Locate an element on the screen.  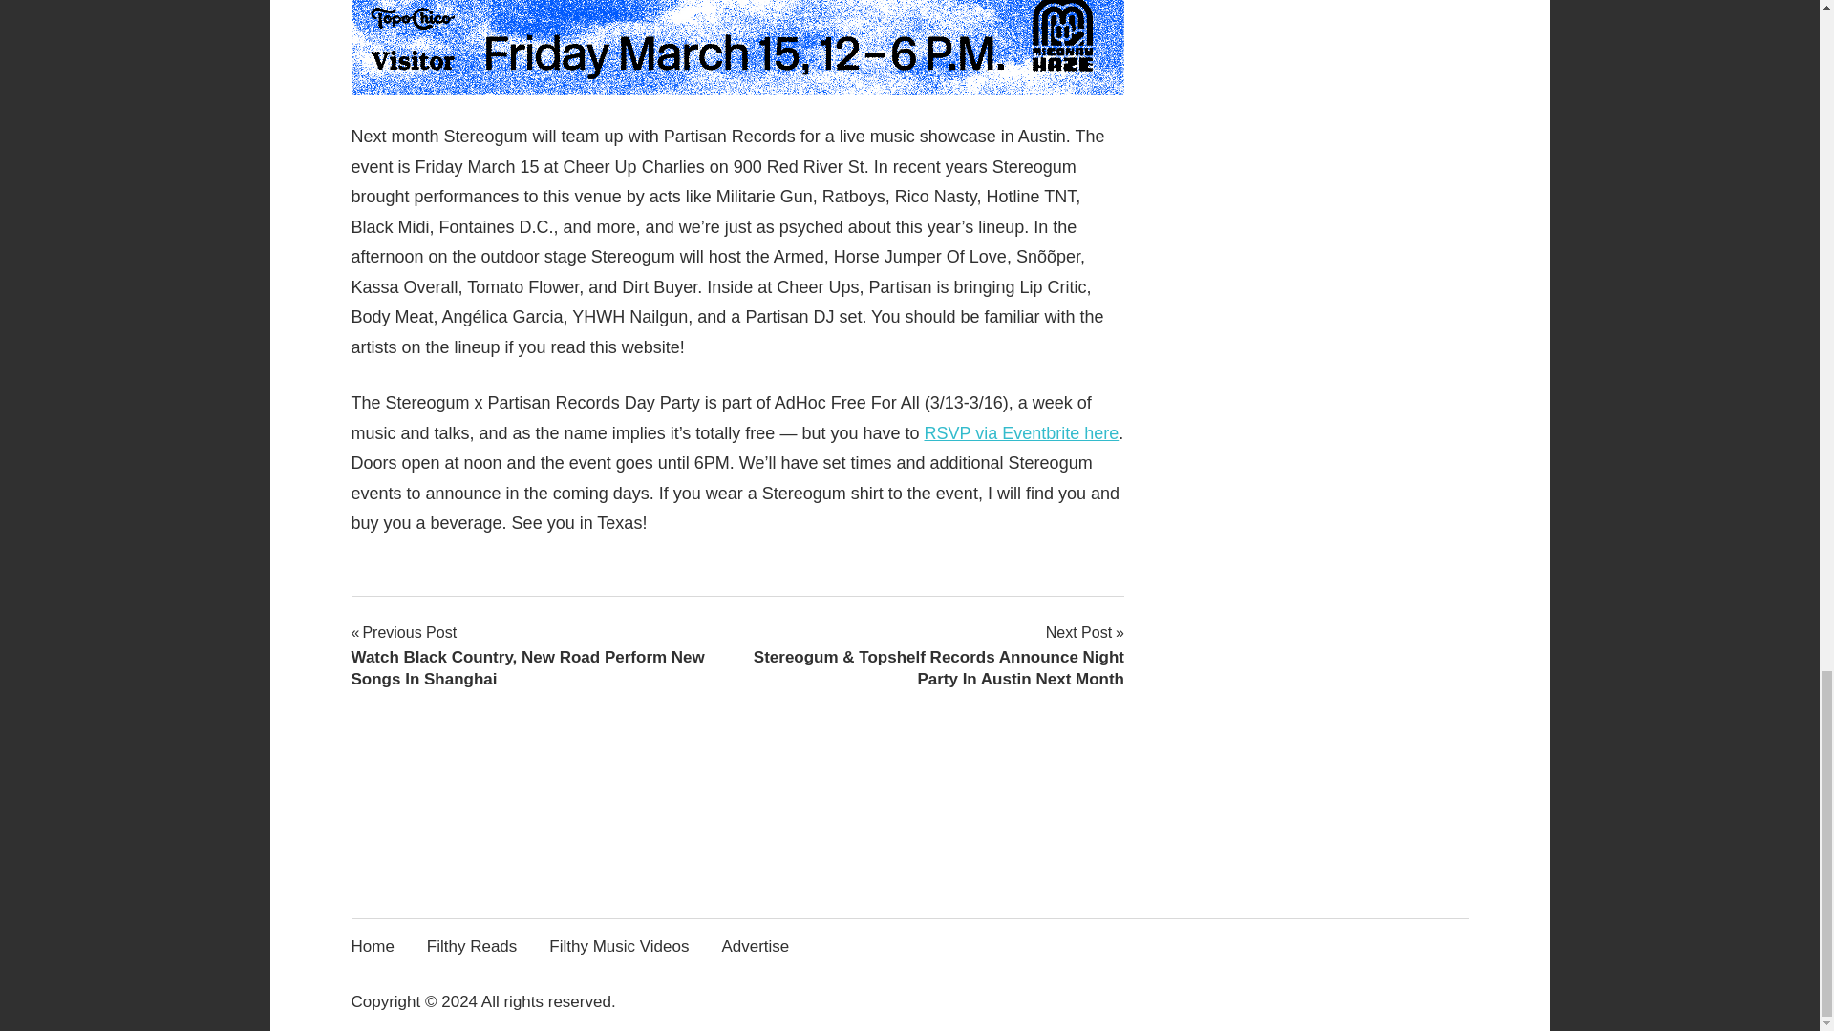
Advertisement is located at coordinates (908, 874).